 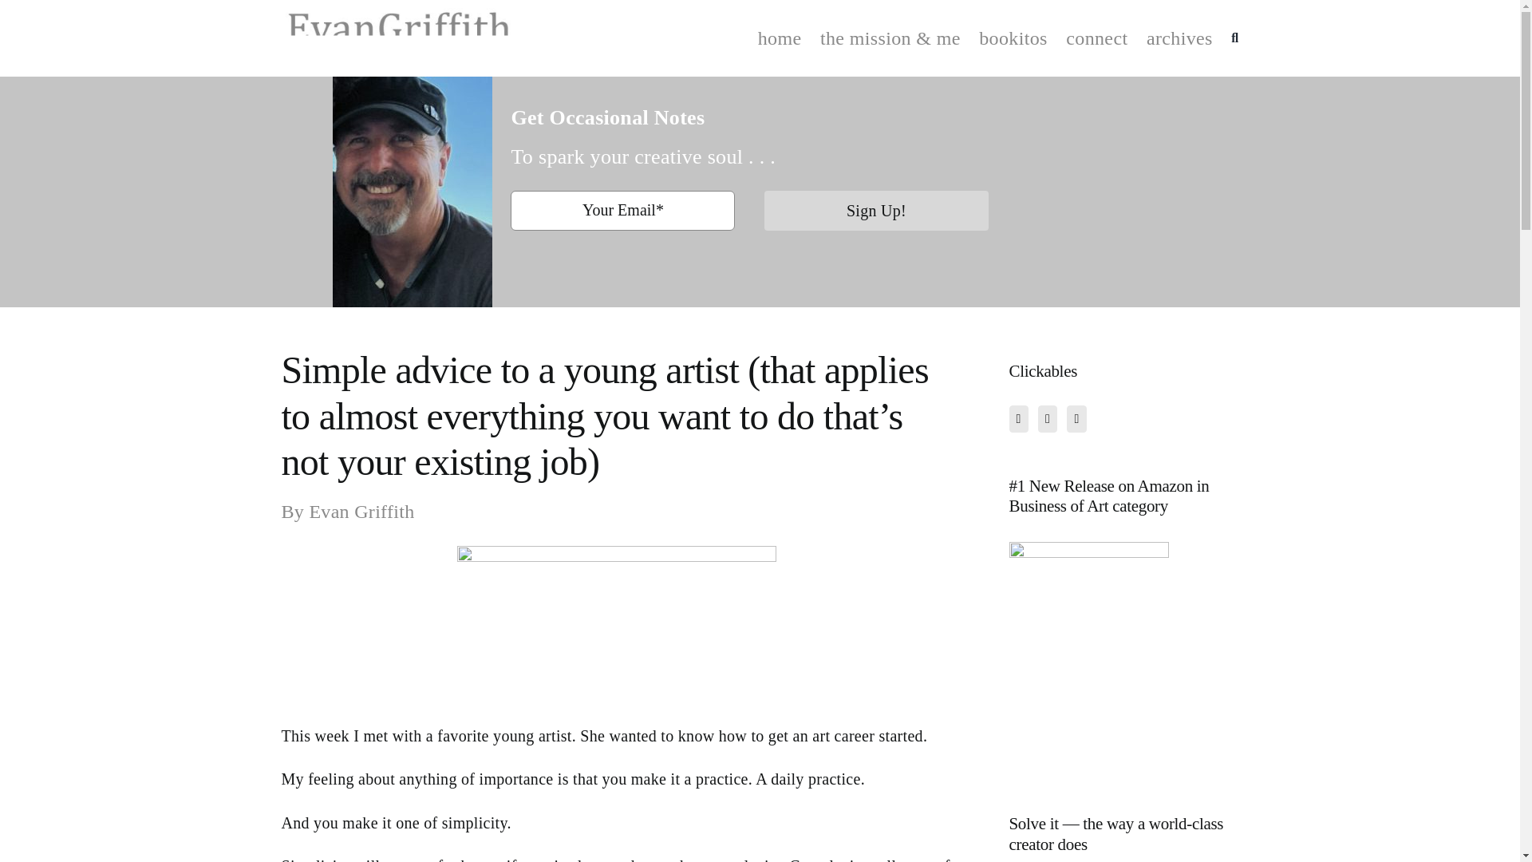 I want to click on bookitos, so click(x=1013, y=38).